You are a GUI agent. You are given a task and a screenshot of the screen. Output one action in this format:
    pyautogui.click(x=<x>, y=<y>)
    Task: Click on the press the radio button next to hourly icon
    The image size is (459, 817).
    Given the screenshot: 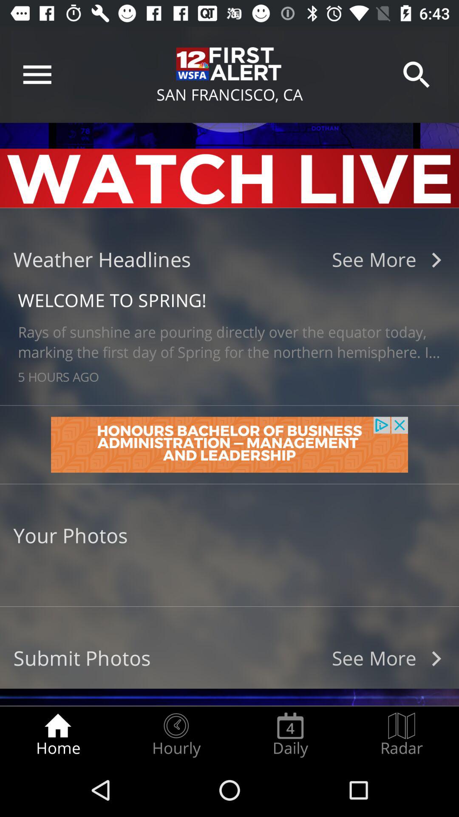 What is the action you would take?
    pyautogui.click(x=58, y=734)
    